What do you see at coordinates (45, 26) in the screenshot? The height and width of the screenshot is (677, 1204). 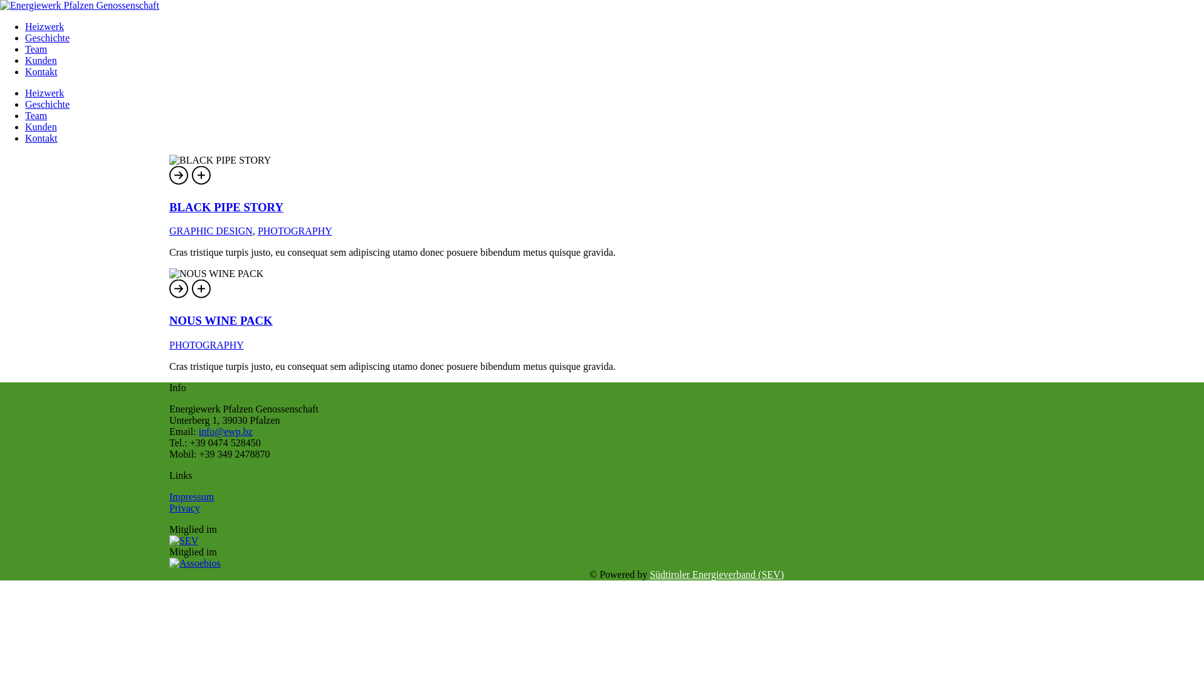 I see `Heizwerk` at bounding box center [45, 26].